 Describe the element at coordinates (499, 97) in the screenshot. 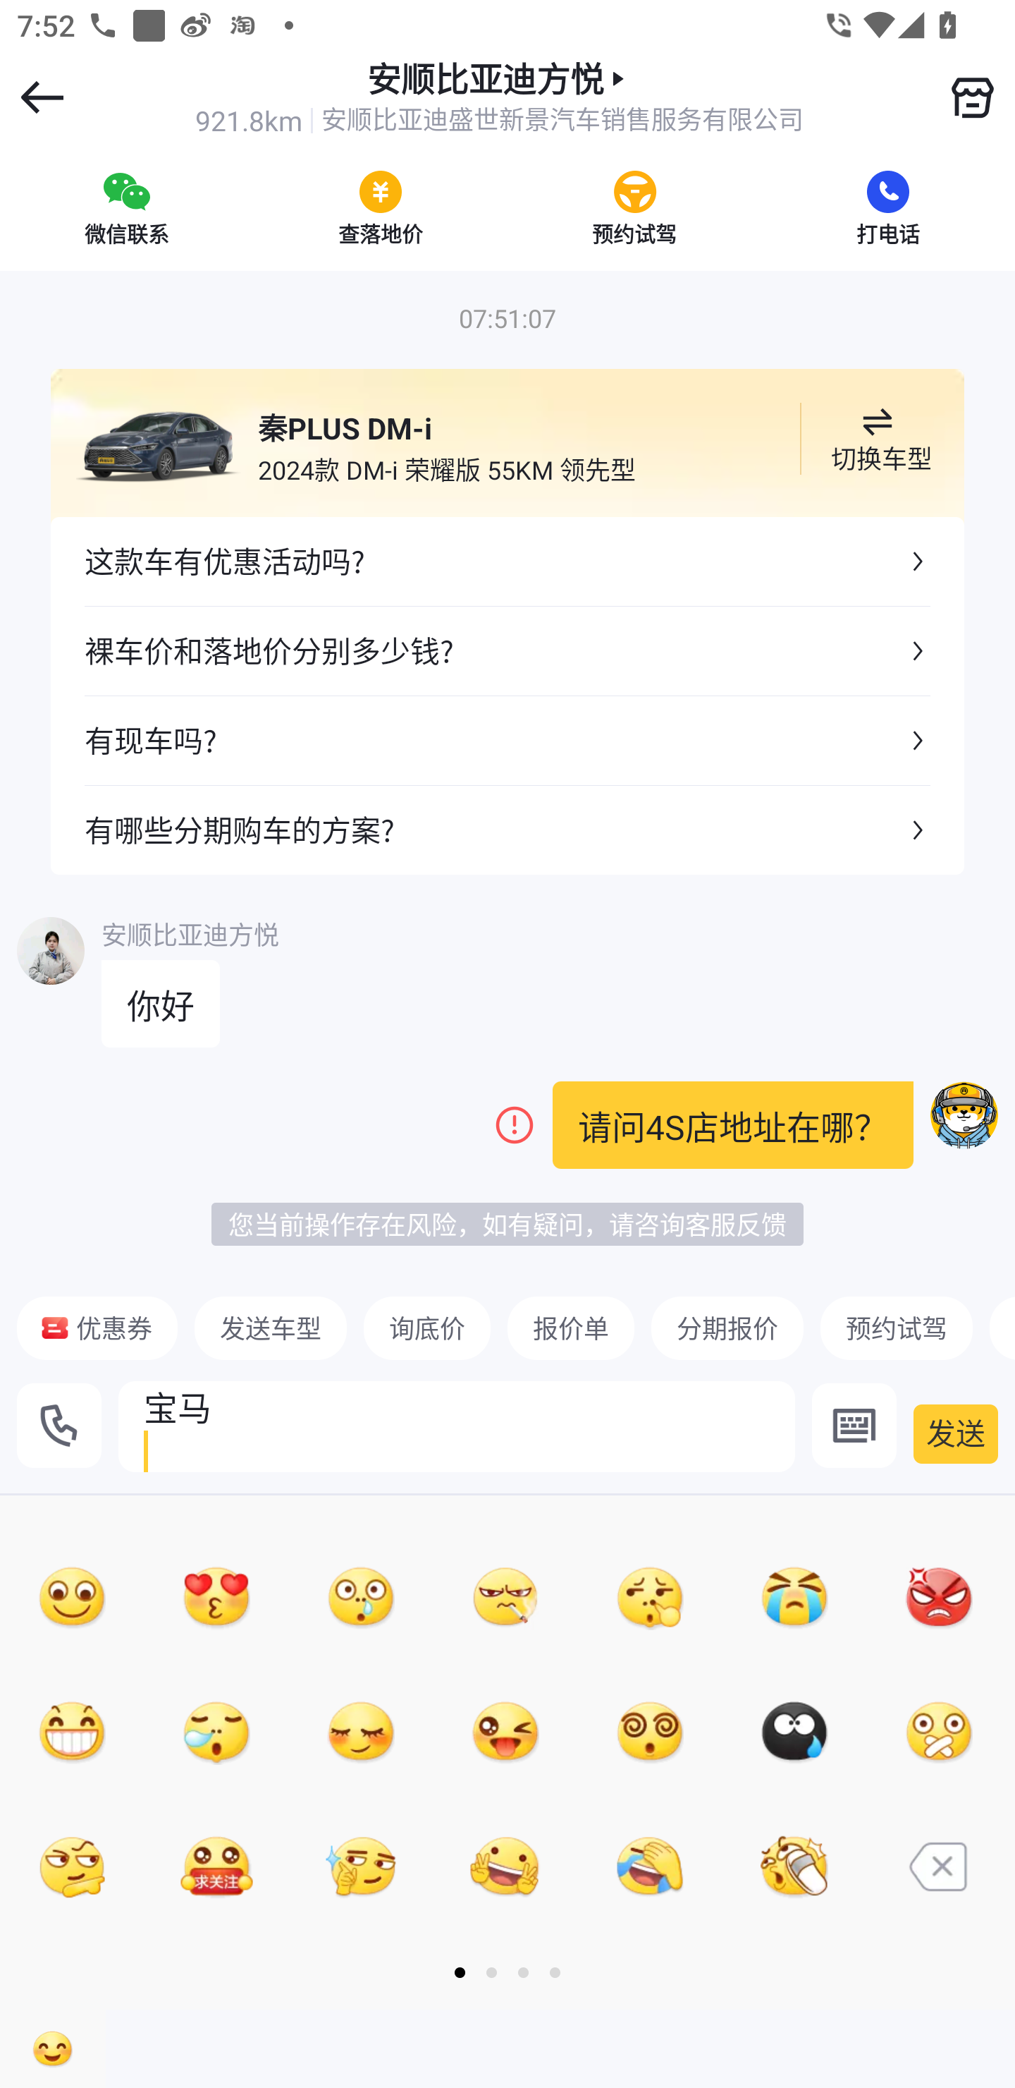

I see `安顺比亚迪方悦 921.8km 安顺比亚迪盛世新景汽车销售服务有限公司` at that location.